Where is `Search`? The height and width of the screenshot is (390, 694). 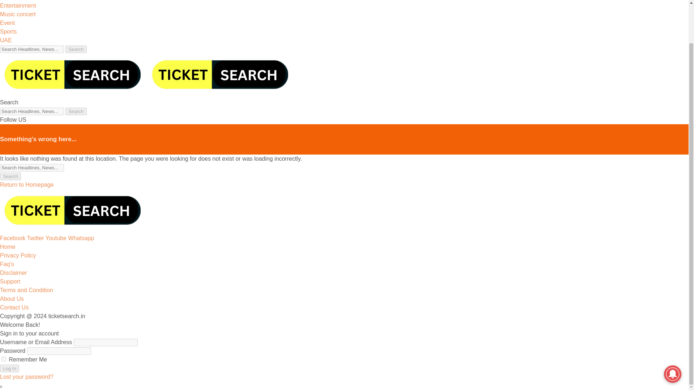 Search is located at coordinates (76, 111).